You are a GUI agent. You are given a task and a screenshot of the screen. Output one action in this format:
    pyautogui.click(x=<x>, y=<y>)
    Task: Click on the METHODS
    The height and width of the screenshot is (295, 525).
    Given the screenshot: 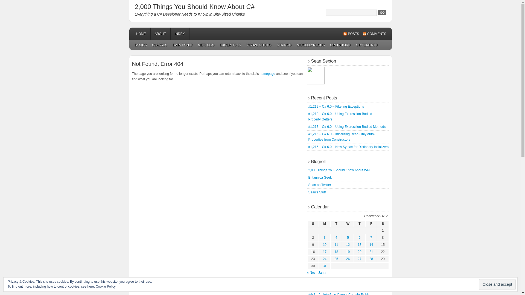 What is the action you would take?
    pyautogui.click(x=206, y=45)
    